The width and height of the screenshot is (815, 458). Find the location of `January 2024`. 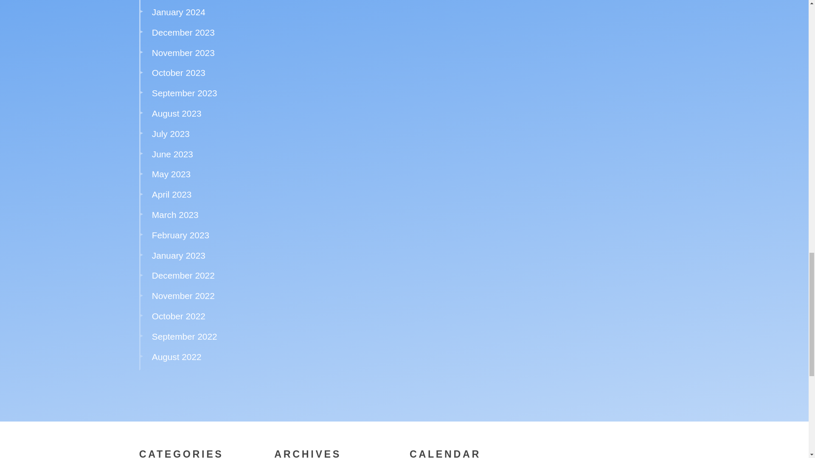

January 2024 is located at coordinates (178, 12).